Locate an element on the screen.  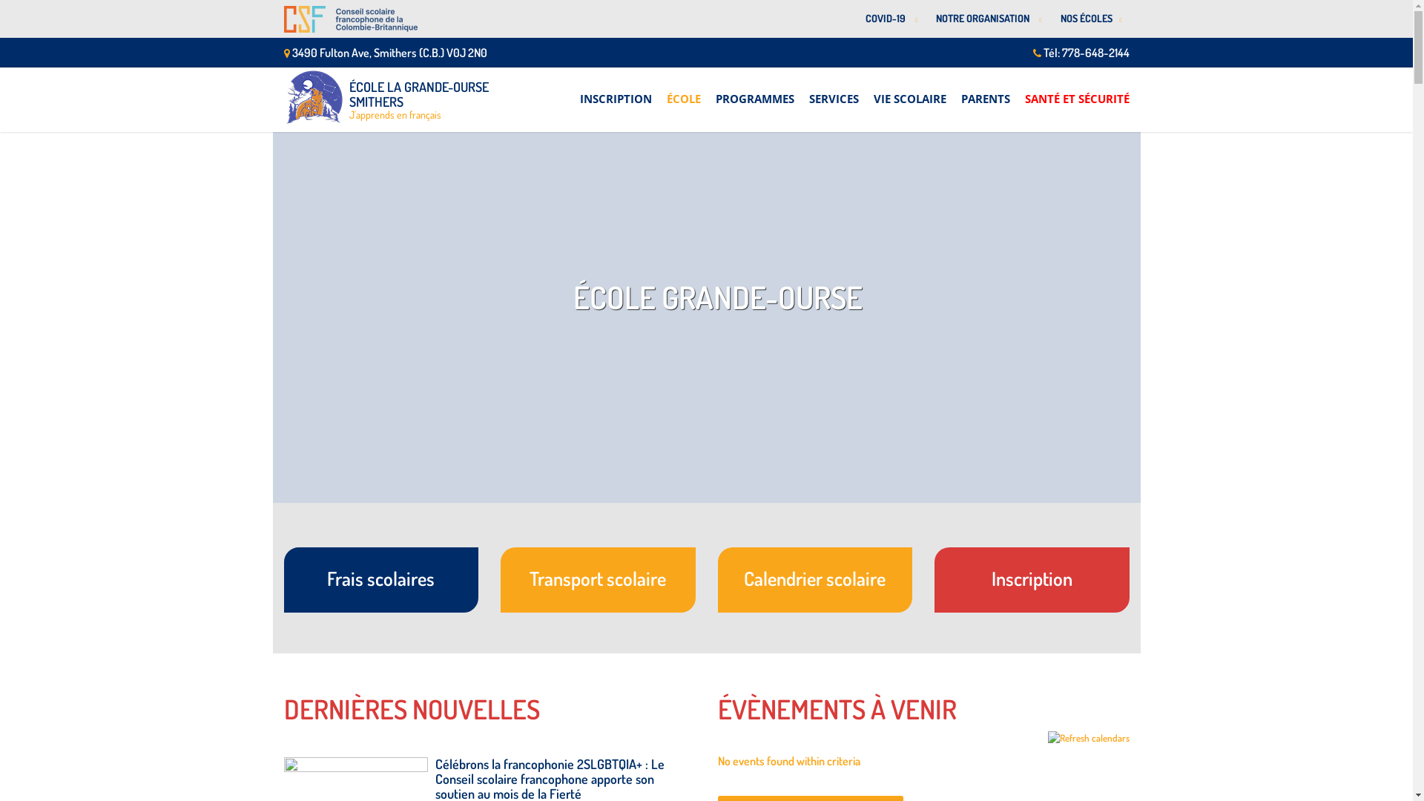
PROGRAMMES is located at coordinates (754, 90).